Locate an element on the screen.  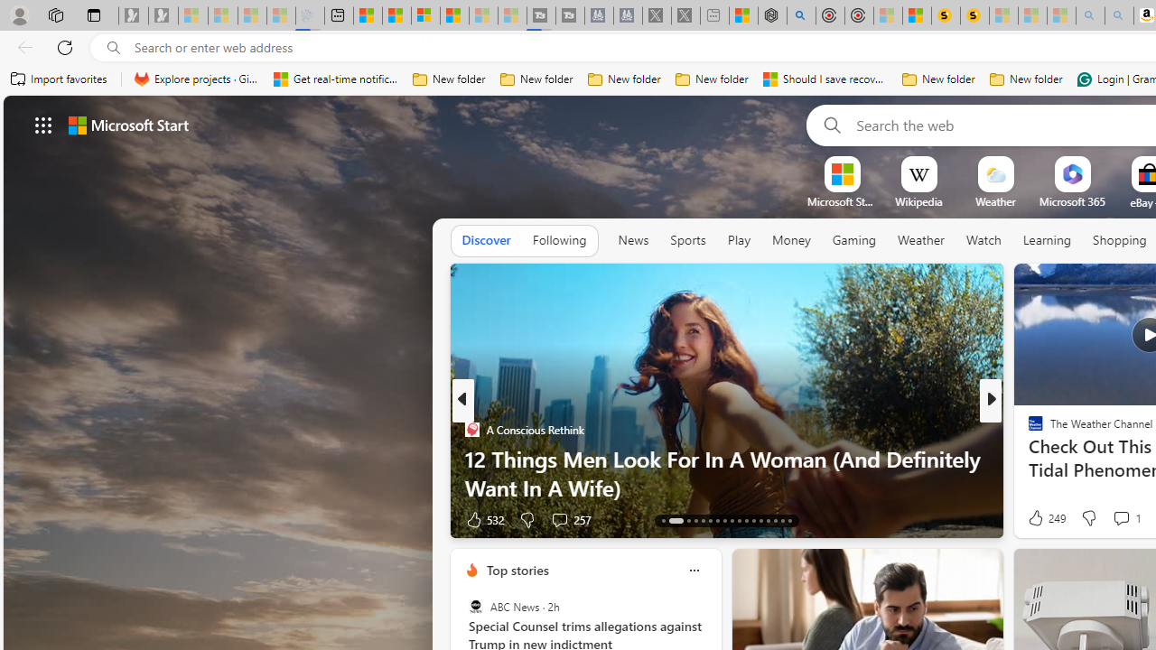
View comments 192 Comment is located at coordinates (1127, 518).